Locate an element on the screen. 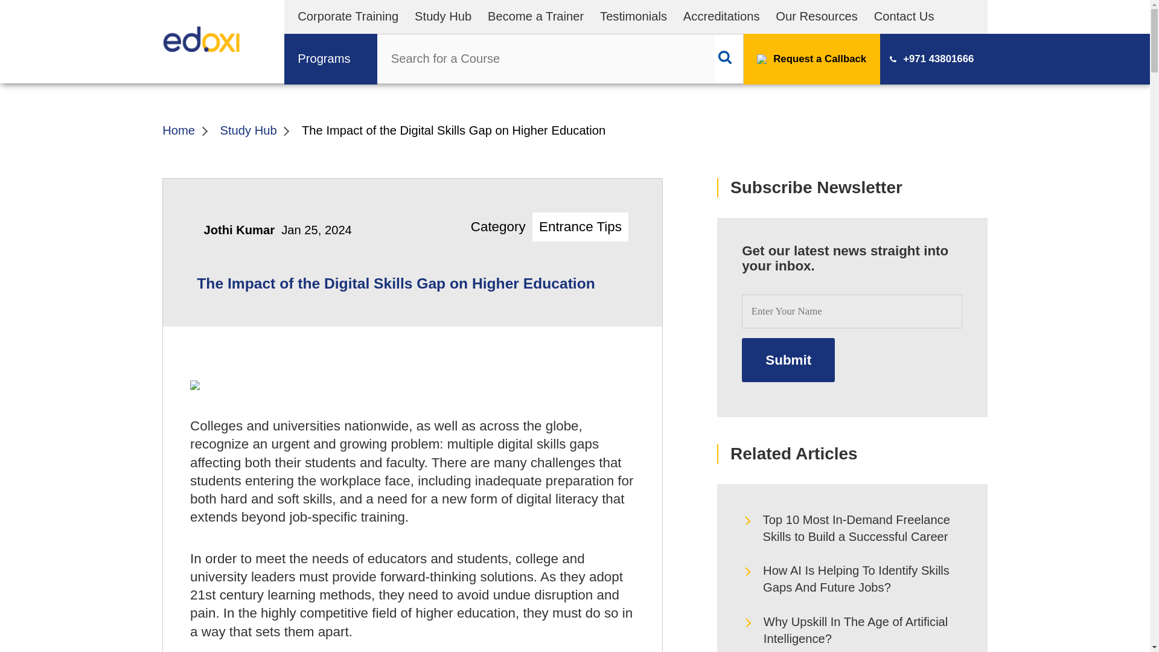 The image size is (1159, 652). Testimonials is located at coordinates (634, 16).